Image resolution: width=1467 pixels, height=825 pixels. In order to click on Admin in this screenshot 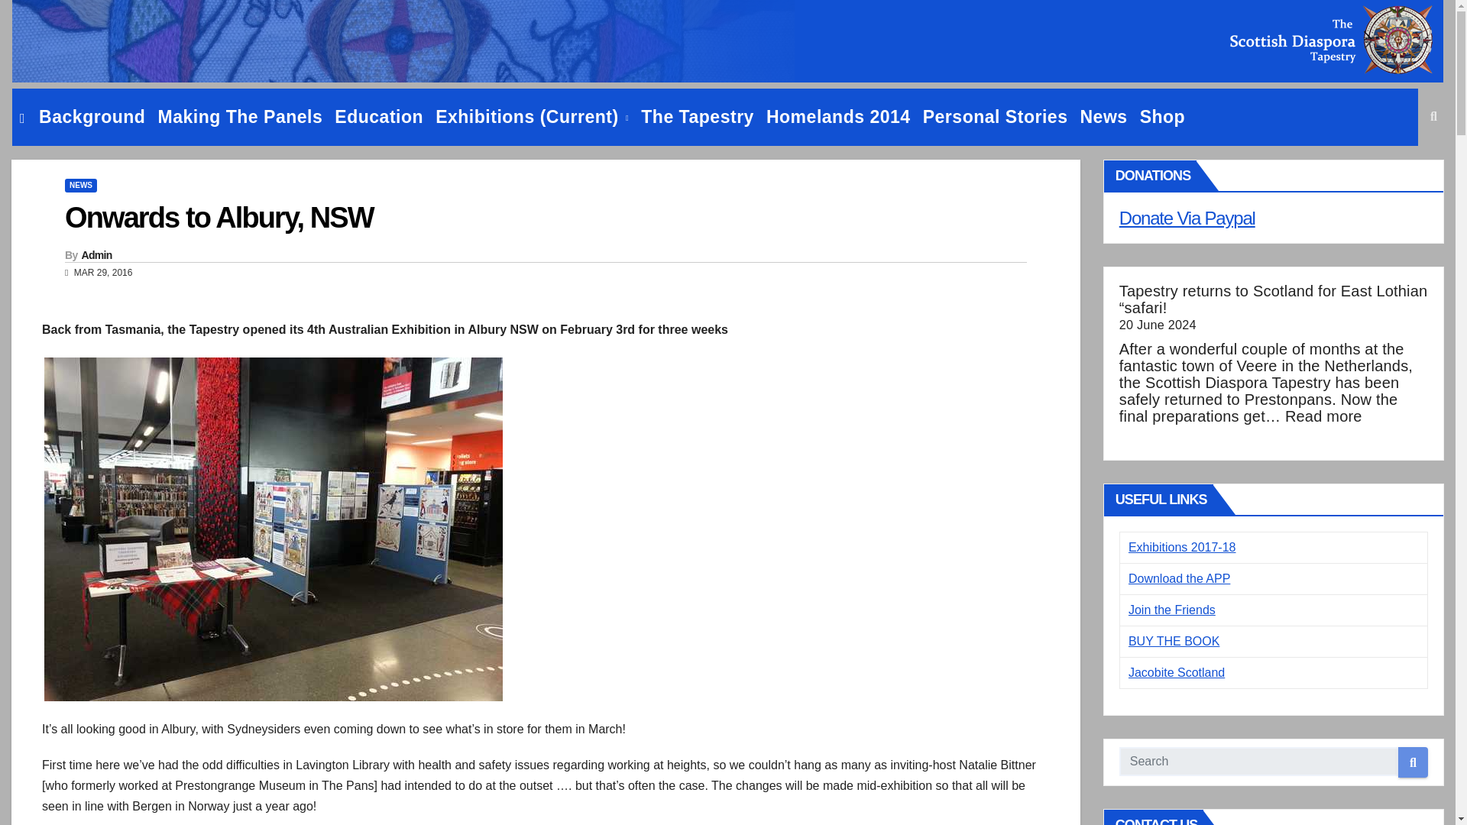, I will do `click(96, 255)`.